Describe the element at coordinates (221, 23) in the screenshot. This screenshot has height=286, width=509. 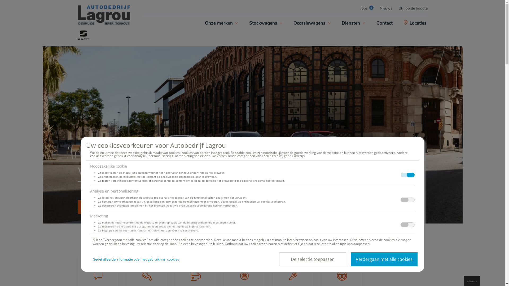
I see `Onze merken` at that location.